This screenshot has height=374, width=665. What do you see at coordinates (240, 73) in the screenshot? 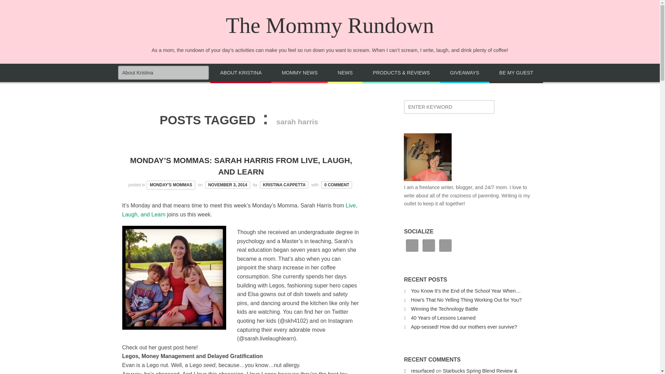
I see `ABOUT KRISTINA` at bounding box center [240, 73].